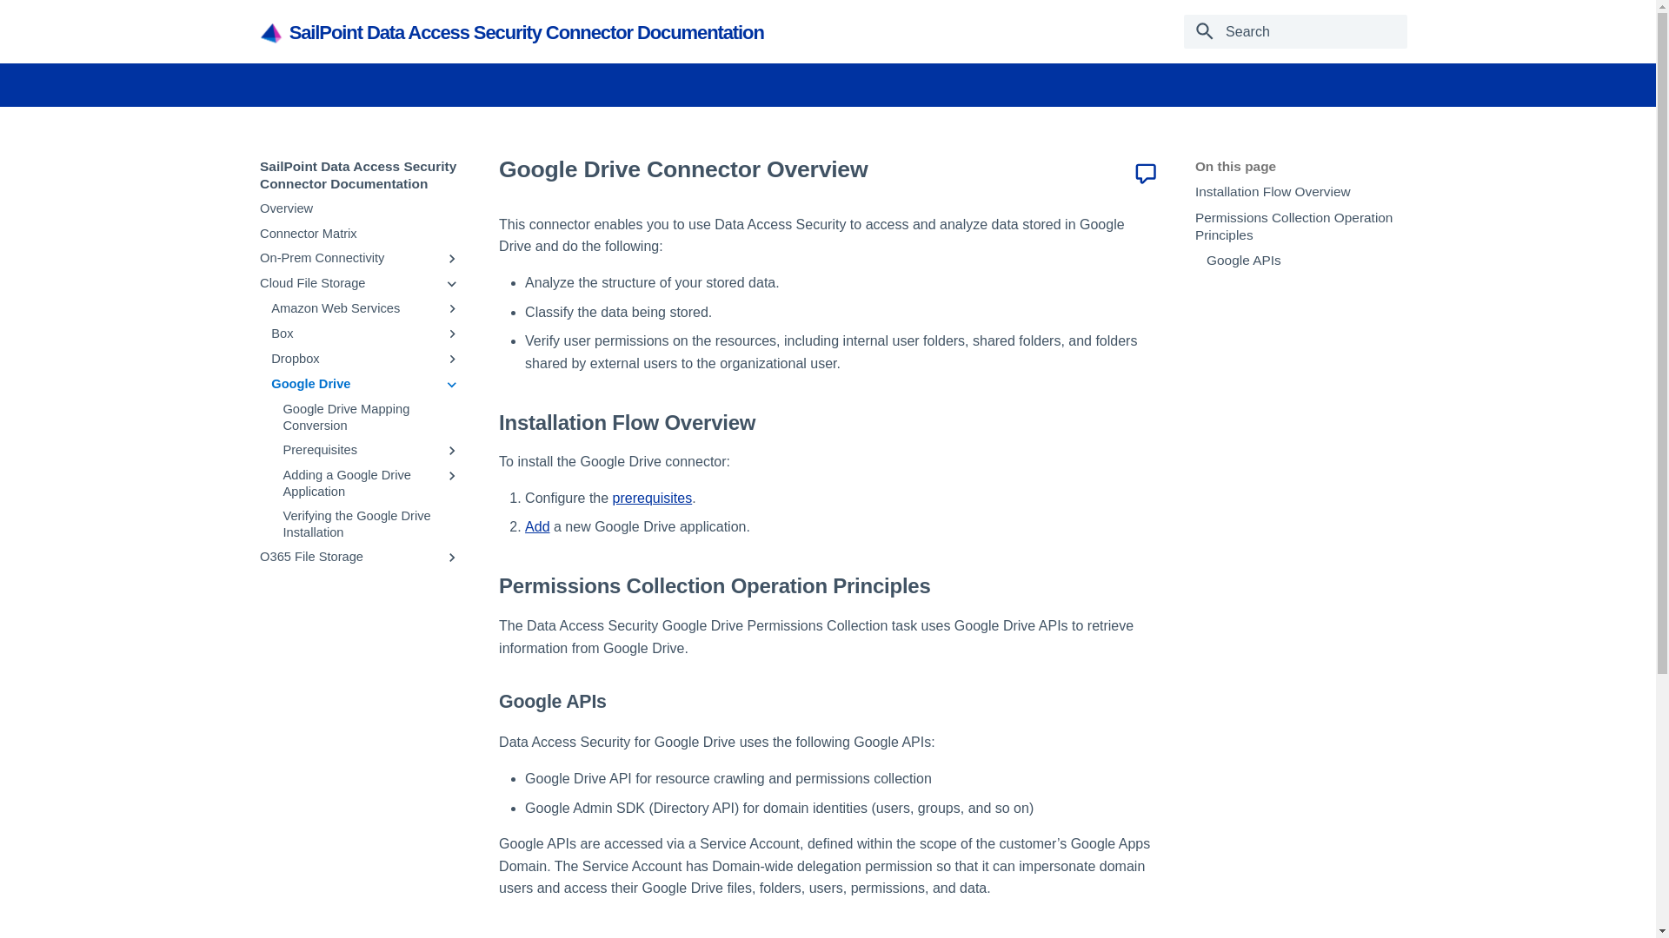 The width and height of the screenshot is (1669, 938). Describe the element at coordinates (1146, 173) in the screenshot. I see `Leave feedback` at that location.